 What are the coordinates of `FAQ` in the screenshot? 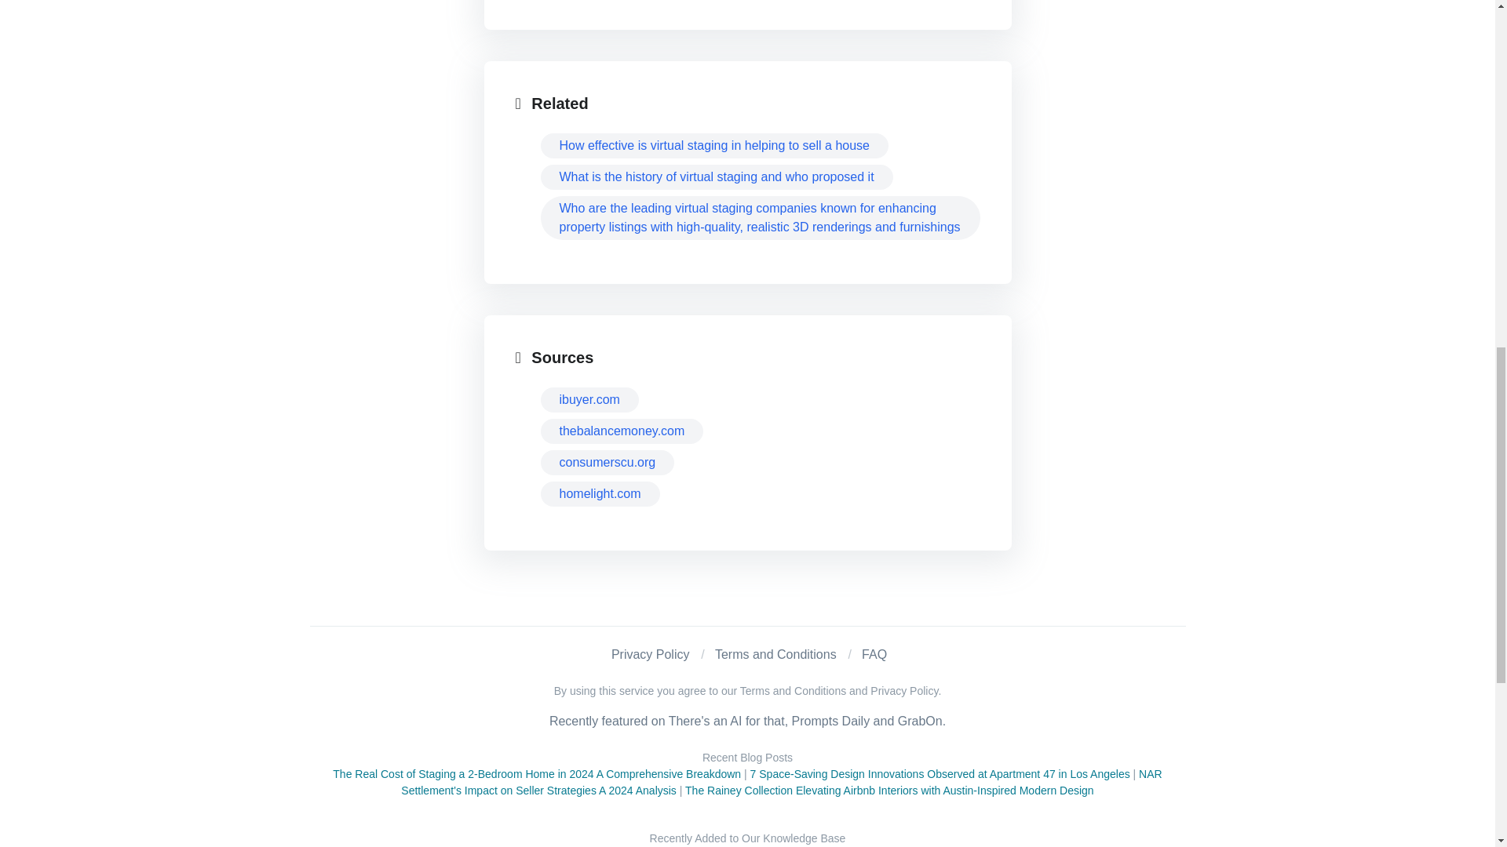 It's located at (874, 654).